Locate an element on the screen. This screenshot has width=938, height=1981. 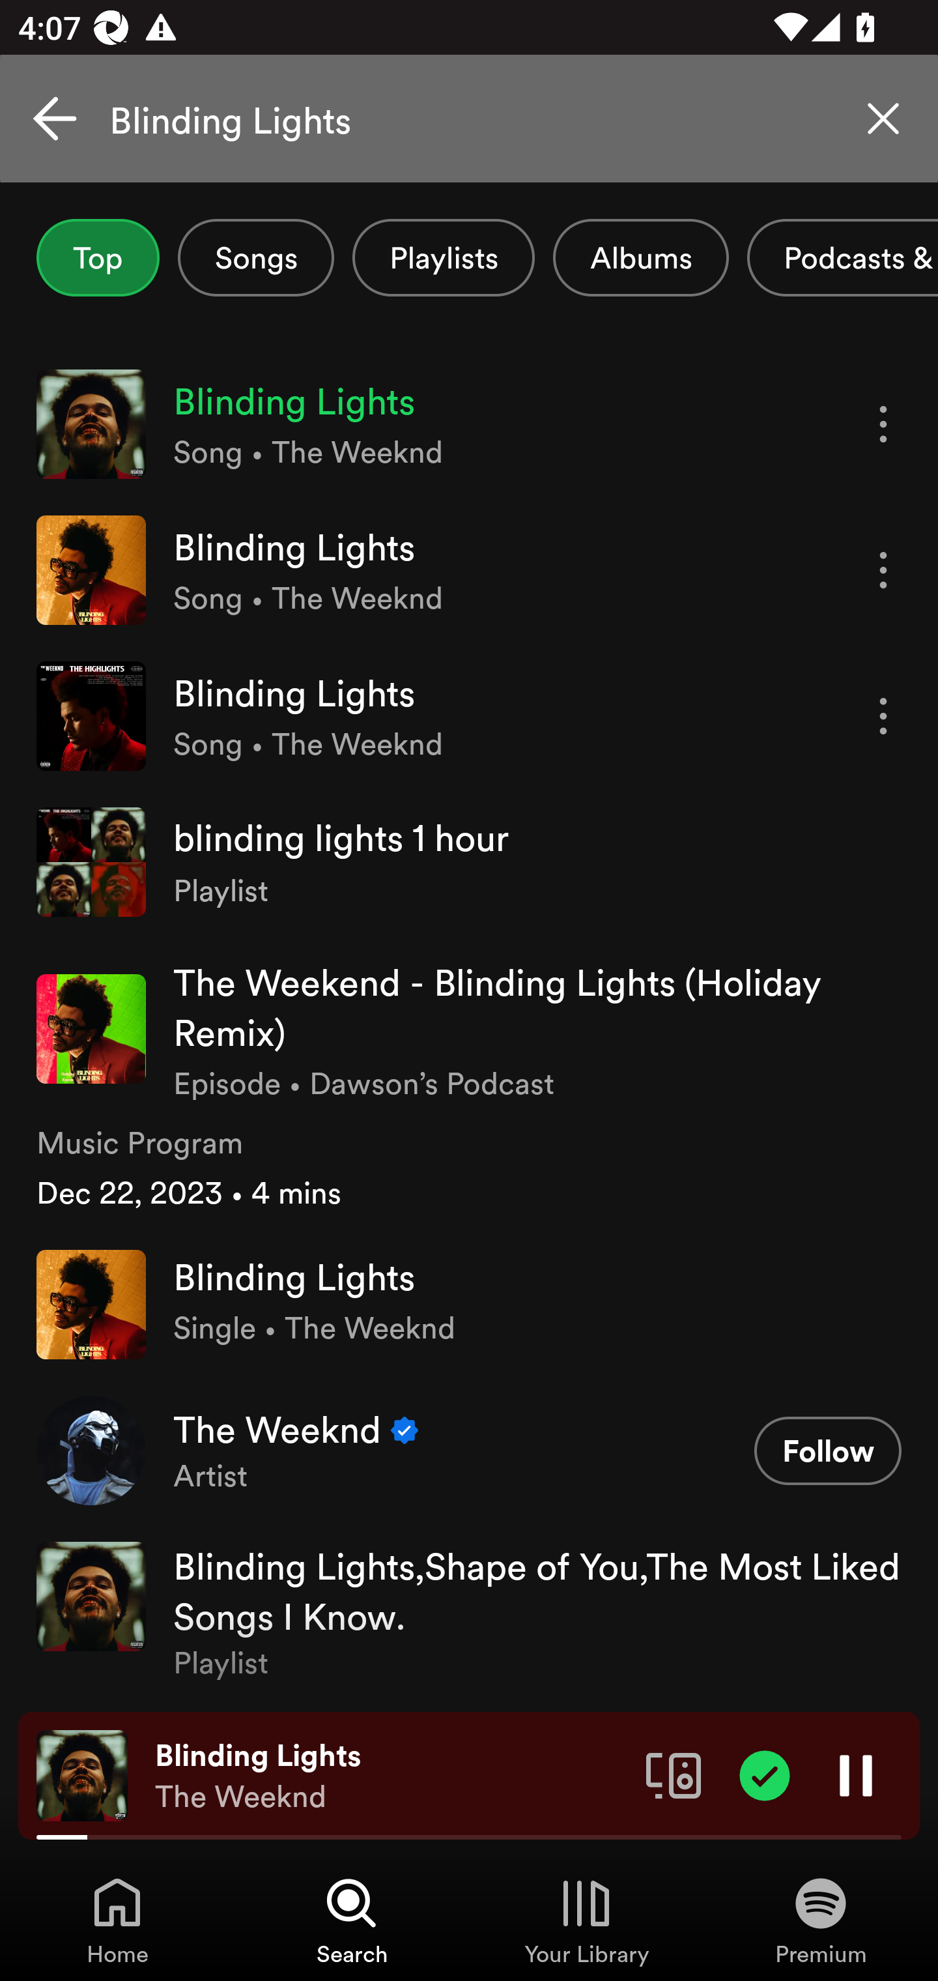
Premium, Tab 4 of 4 Premium Premium is located at coordinates (821, 1920).